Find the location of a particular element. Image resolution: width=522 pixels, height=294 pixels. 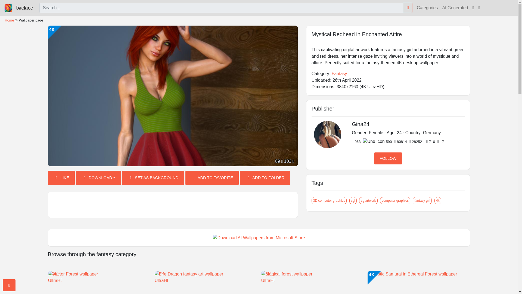

DOWNLOAD is located at coordinates (98, 178).